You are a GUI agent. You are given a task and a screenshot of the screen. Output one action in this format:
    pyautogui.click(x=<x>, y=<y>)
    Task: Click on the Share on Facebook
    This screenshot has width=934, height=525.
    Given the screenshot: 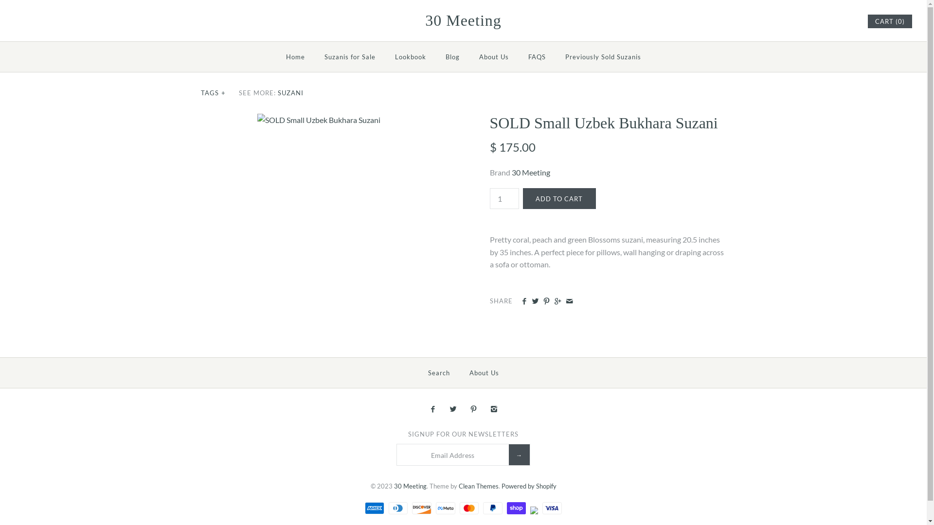 What is the action you would take?
    pyautogui.click(x=524, y=301)
    